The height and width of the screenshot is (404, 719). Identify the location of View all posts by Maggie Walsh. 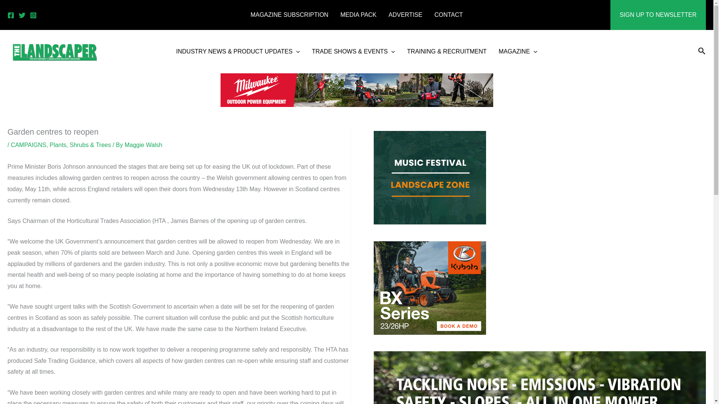
(143, 145).